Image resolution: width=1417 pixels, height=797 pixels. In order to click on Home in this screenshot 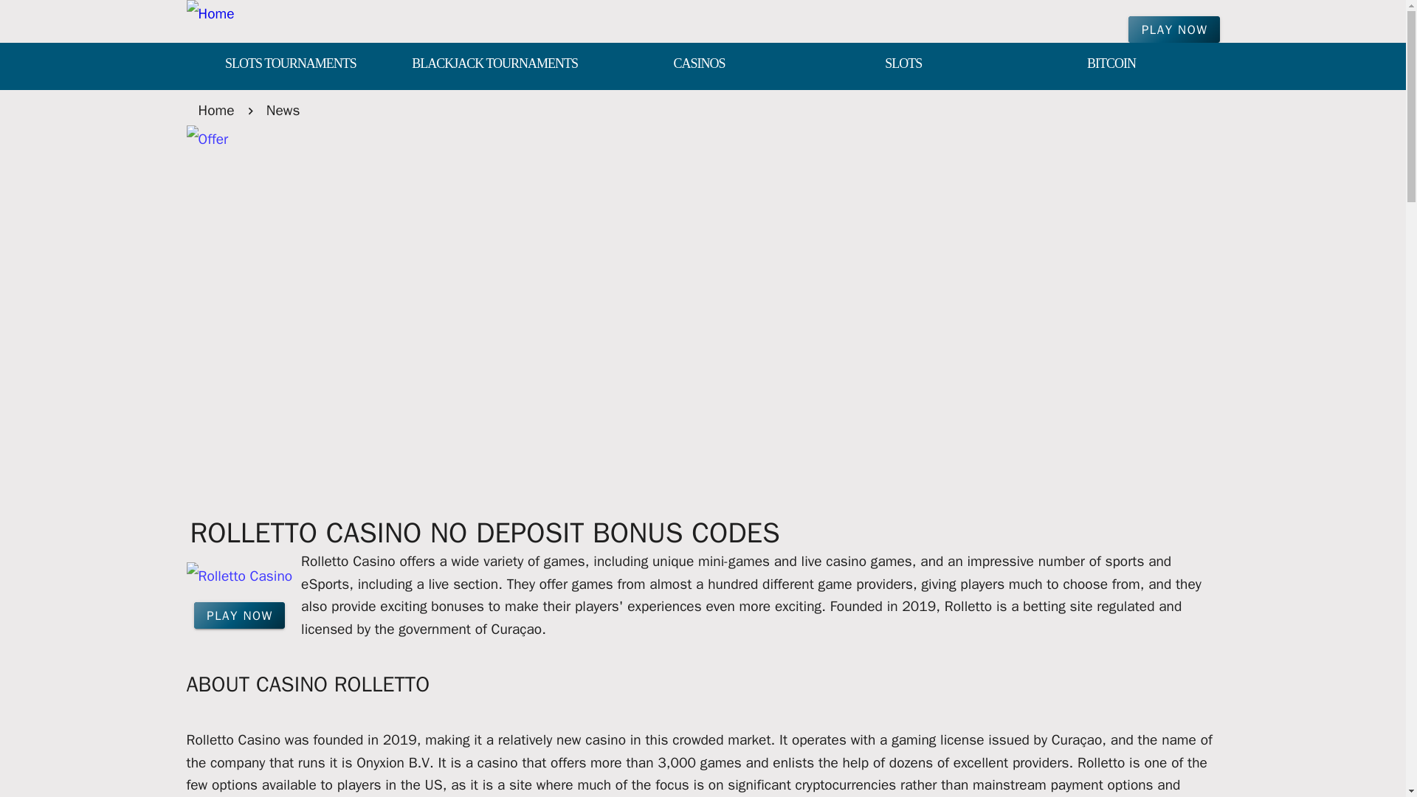, I will do `click(216, 110)`.